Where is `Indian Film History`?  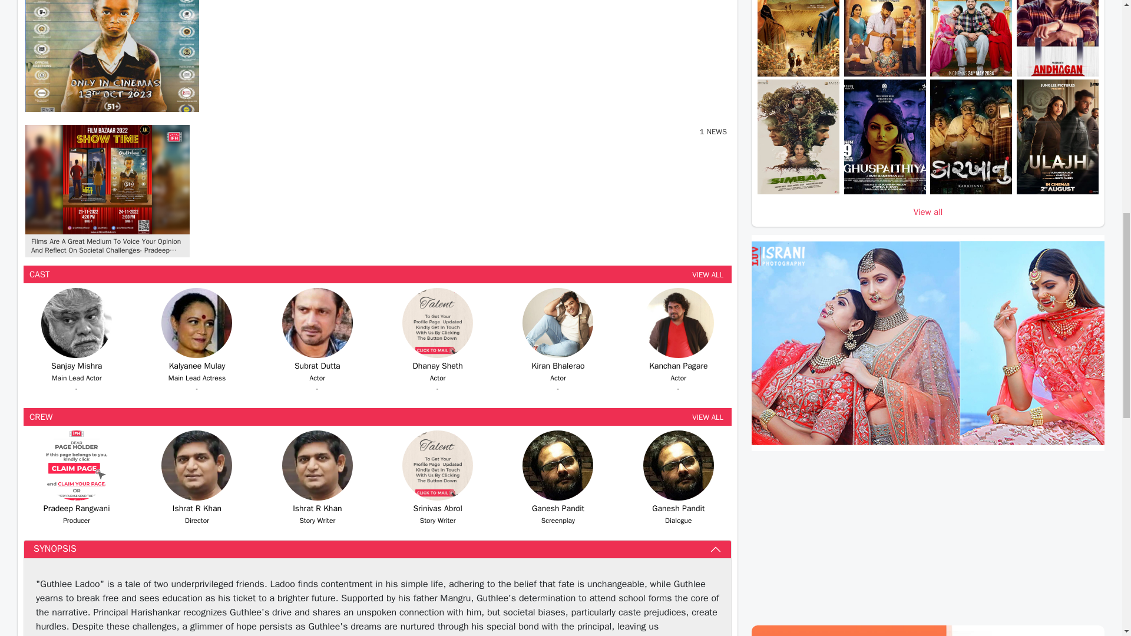
Indian Film History is located at coordinates (107, 179).